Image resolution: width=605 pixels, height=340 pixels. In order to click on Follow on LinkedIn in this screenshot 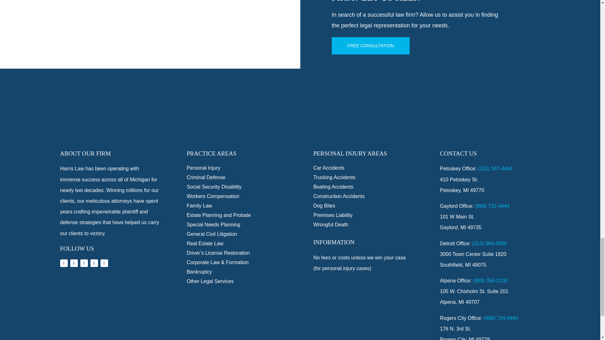, I will do `click(94, 263)`.